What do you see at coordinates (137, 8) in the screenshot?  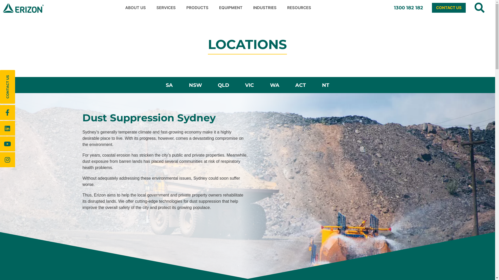 I see `ABOUT US` at bounding box center [137, 8].